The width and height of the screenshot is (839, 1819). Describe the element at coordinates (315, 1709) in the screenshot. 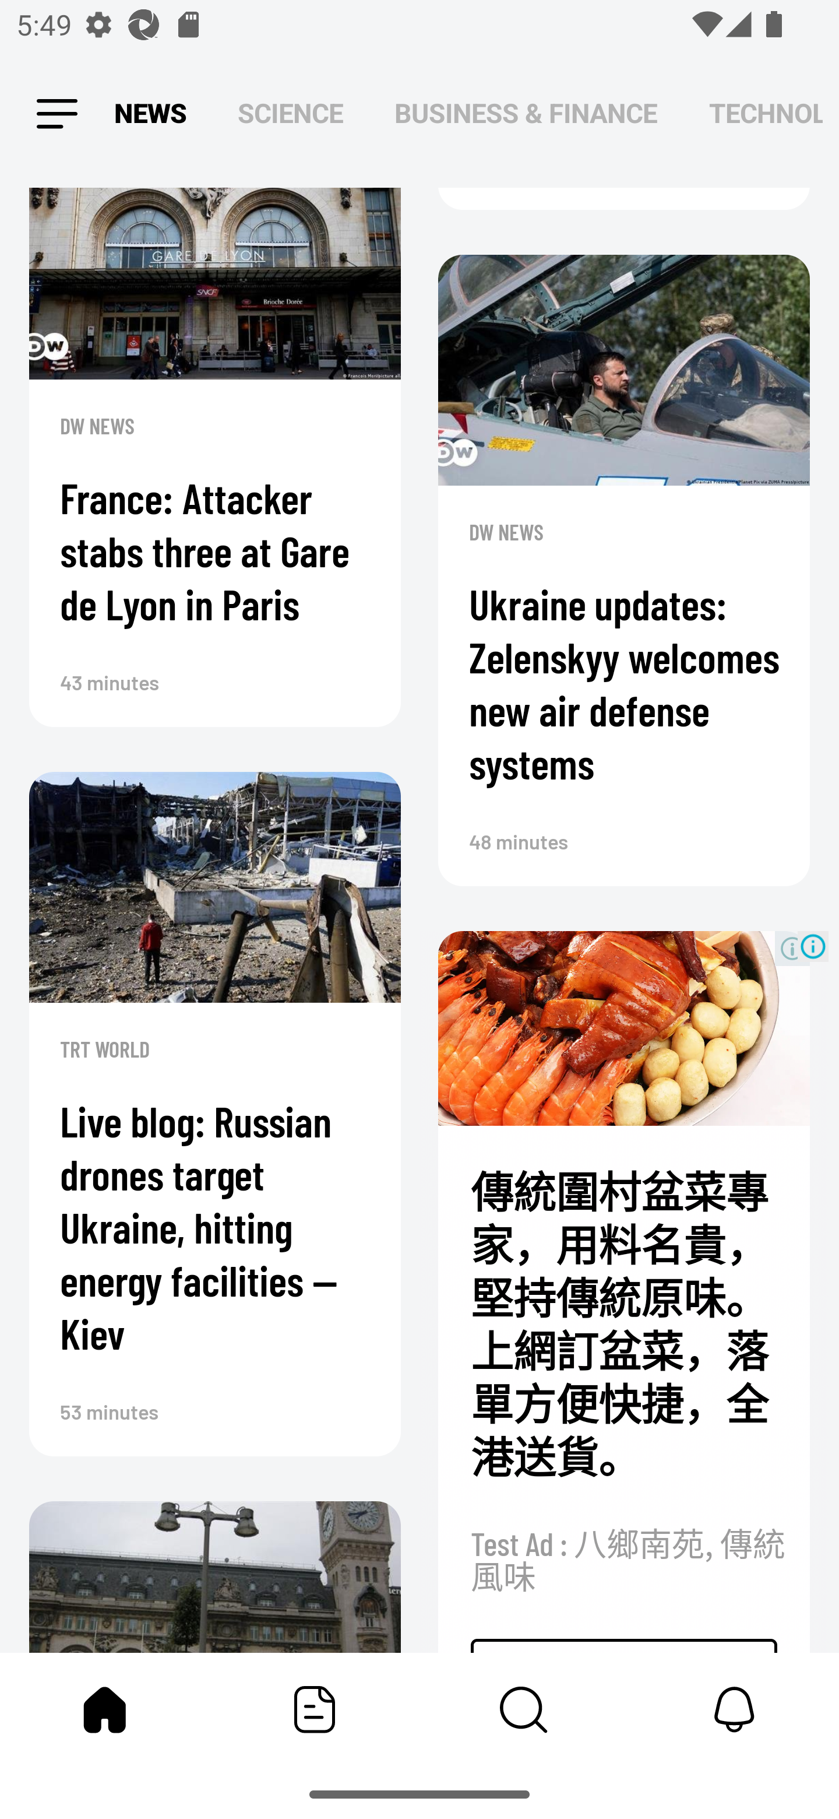

I see `Featured` at that location.